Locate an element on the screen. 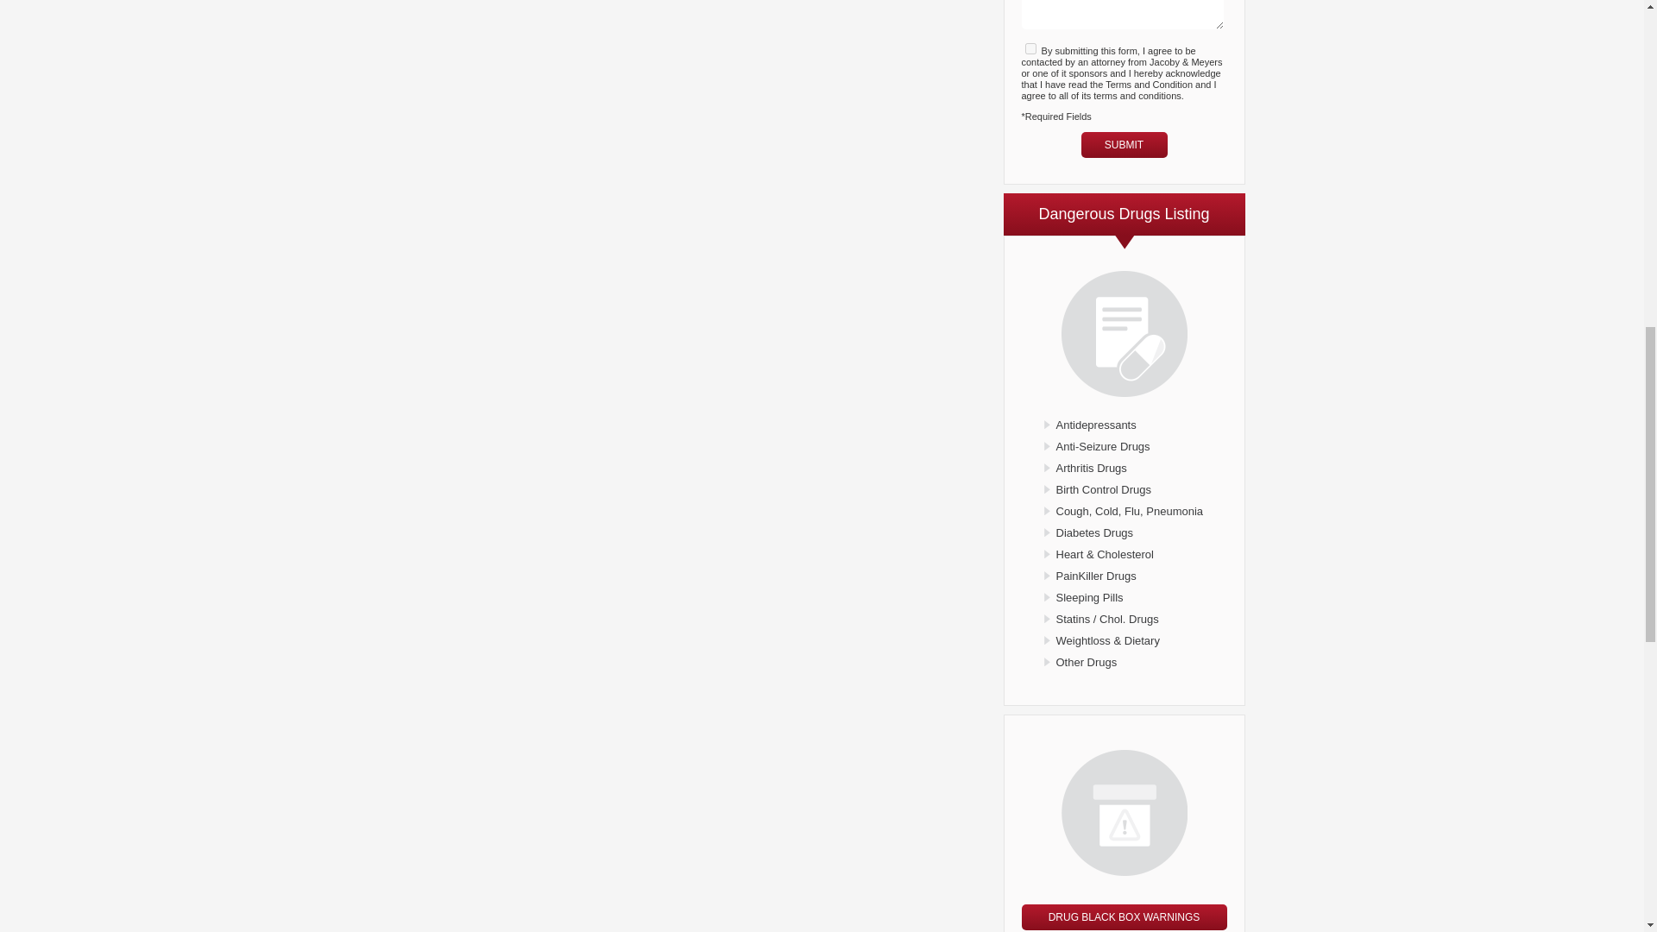 The height and width of the screenshot is (932, 1657). Arthritis Drugs is located at coordinates (1091, 468).